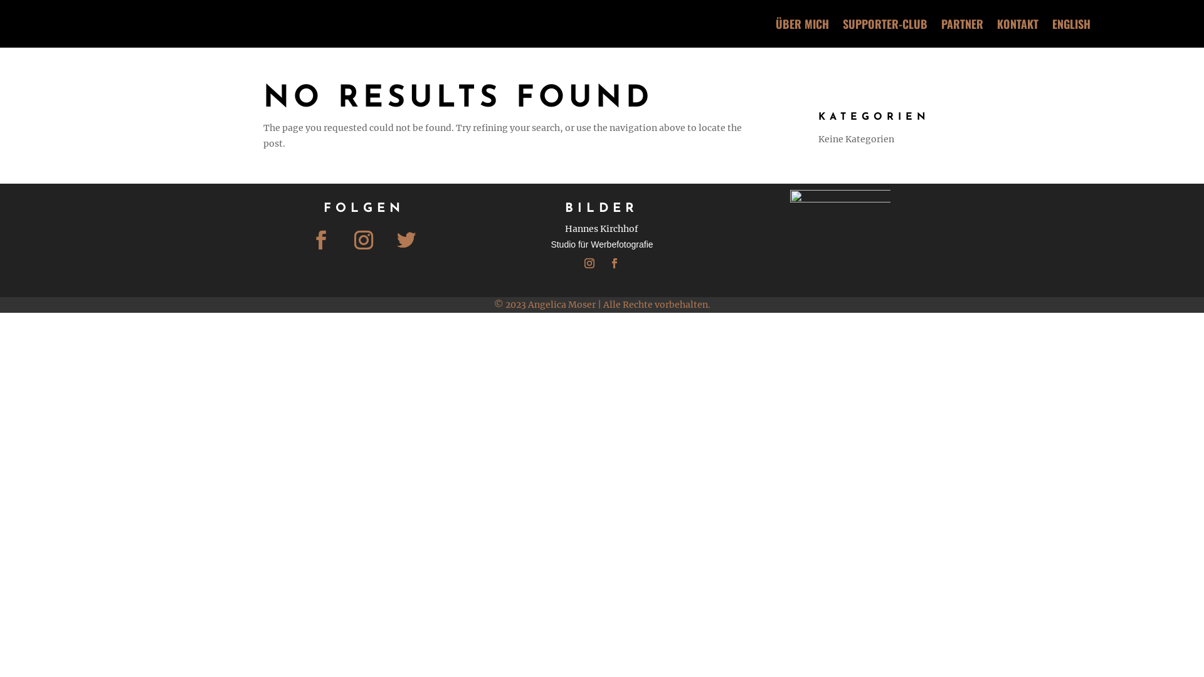 The height and width of the screenshot is (677, 1204). What do you see at coordinates (406, 240) in the screenshot?
I see `Follow on Twitter` at bounding box center [406, 240].